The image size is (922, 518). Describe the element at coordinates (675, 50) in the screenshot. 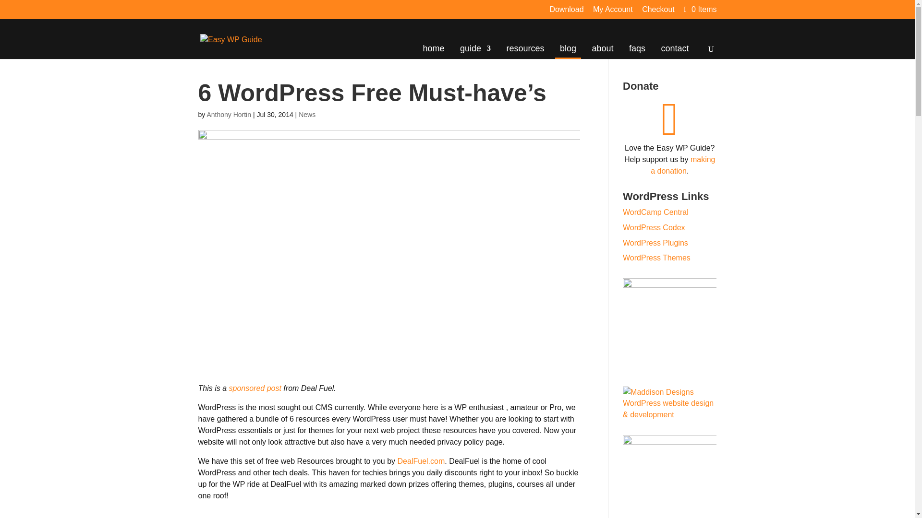

I see `contact` at that location.